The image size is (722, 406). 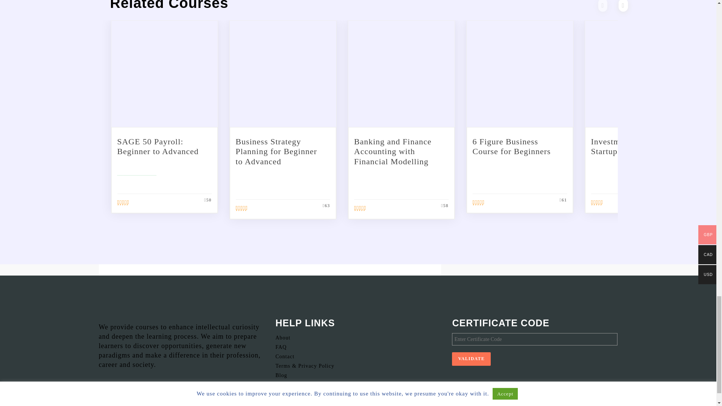 I want to click on SAGE 50 Payroll: Beginner to Advanced, so click(x=158, y=146).